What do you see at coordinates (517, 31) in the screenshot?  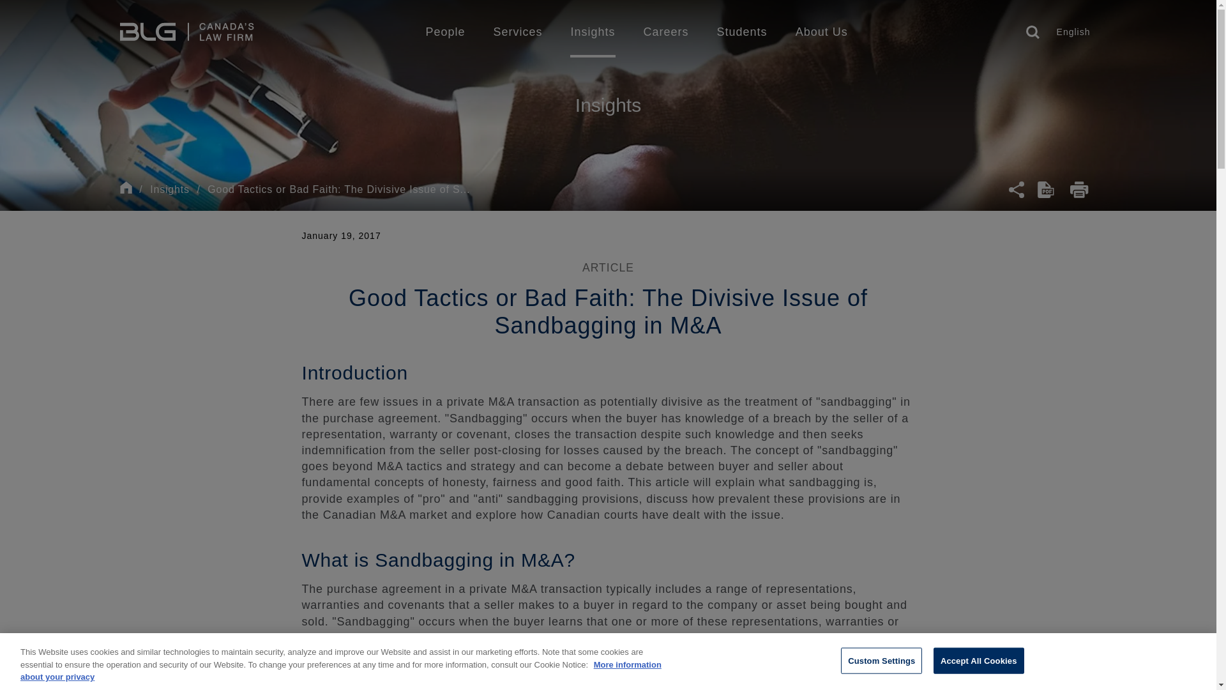 I see `Services` at bounding box center [517, 31].